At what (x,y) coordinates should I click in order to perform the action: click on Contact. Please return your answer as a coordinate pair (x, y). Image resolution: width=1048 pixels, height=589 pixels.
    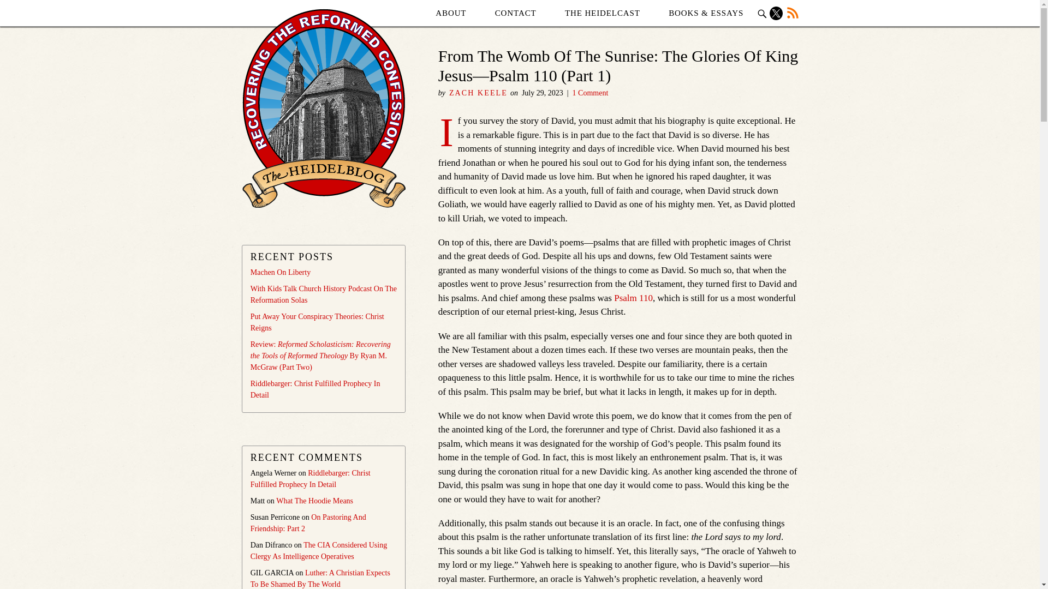
    Looking at the image, I should click on (515, 13).